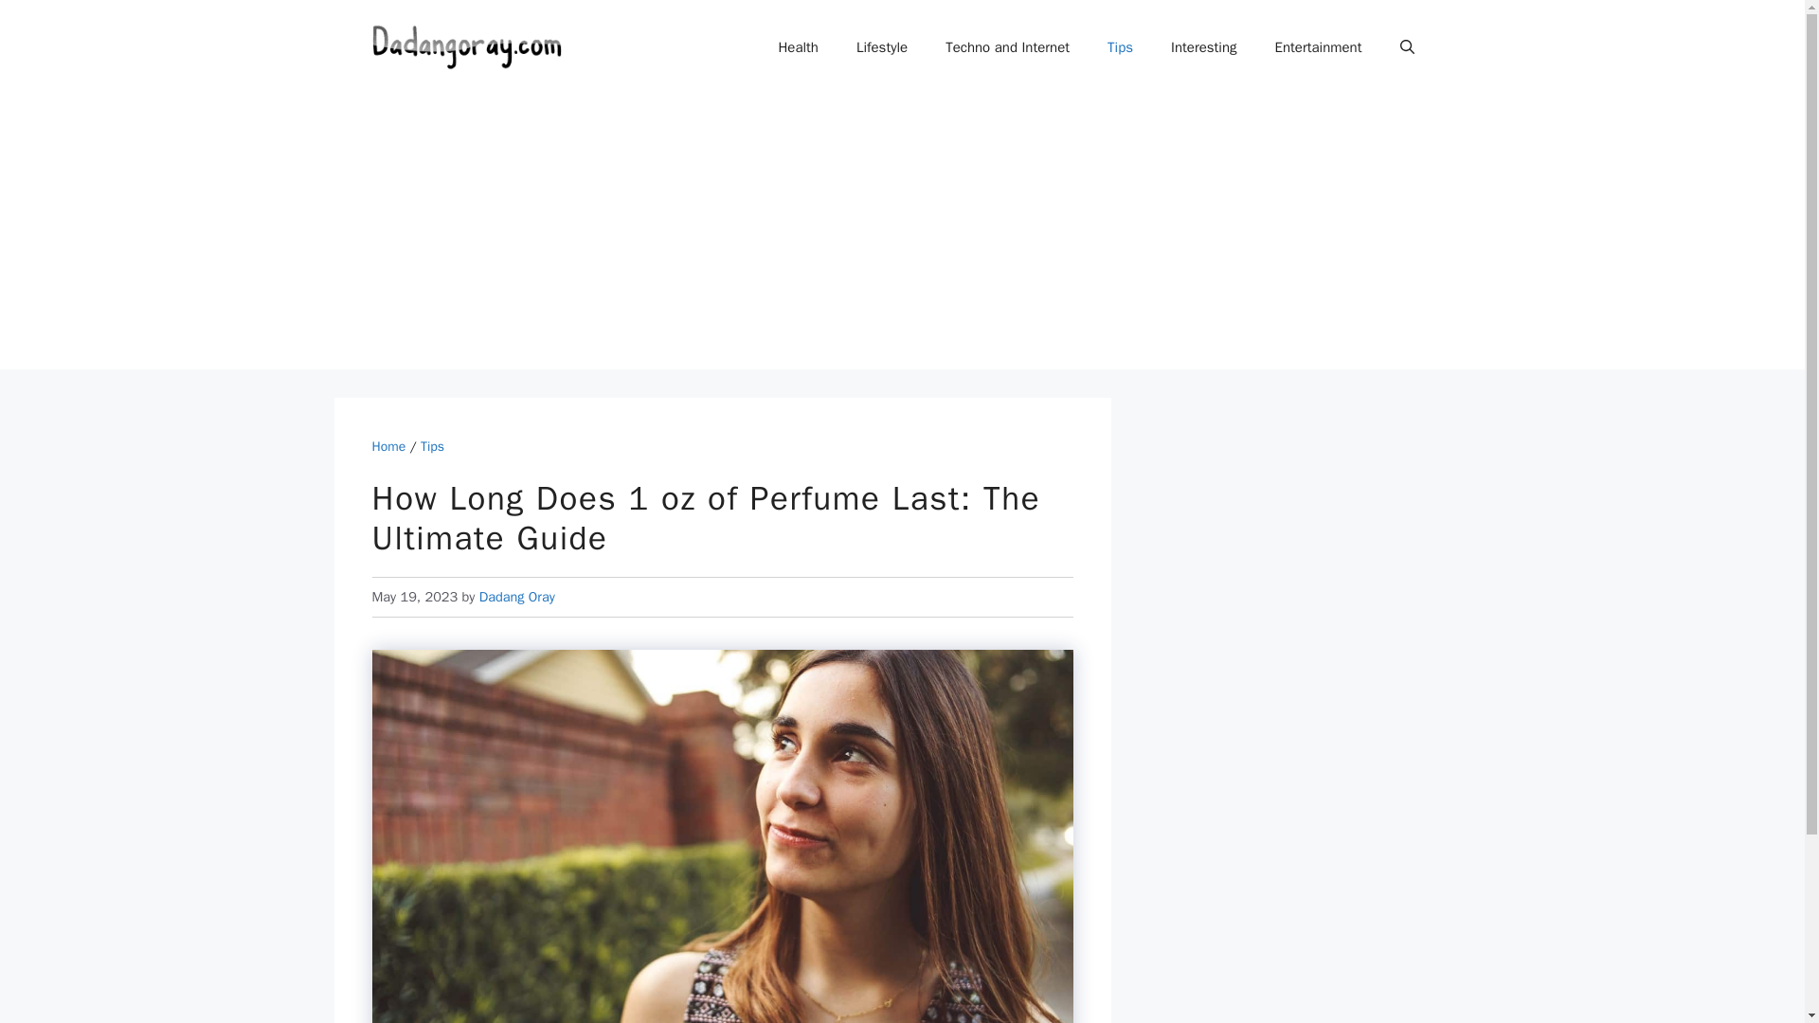  What do you see at coordinates (881, 47) in the screenshot?
I see `Lifestyle` at bounding box center [881, 47].